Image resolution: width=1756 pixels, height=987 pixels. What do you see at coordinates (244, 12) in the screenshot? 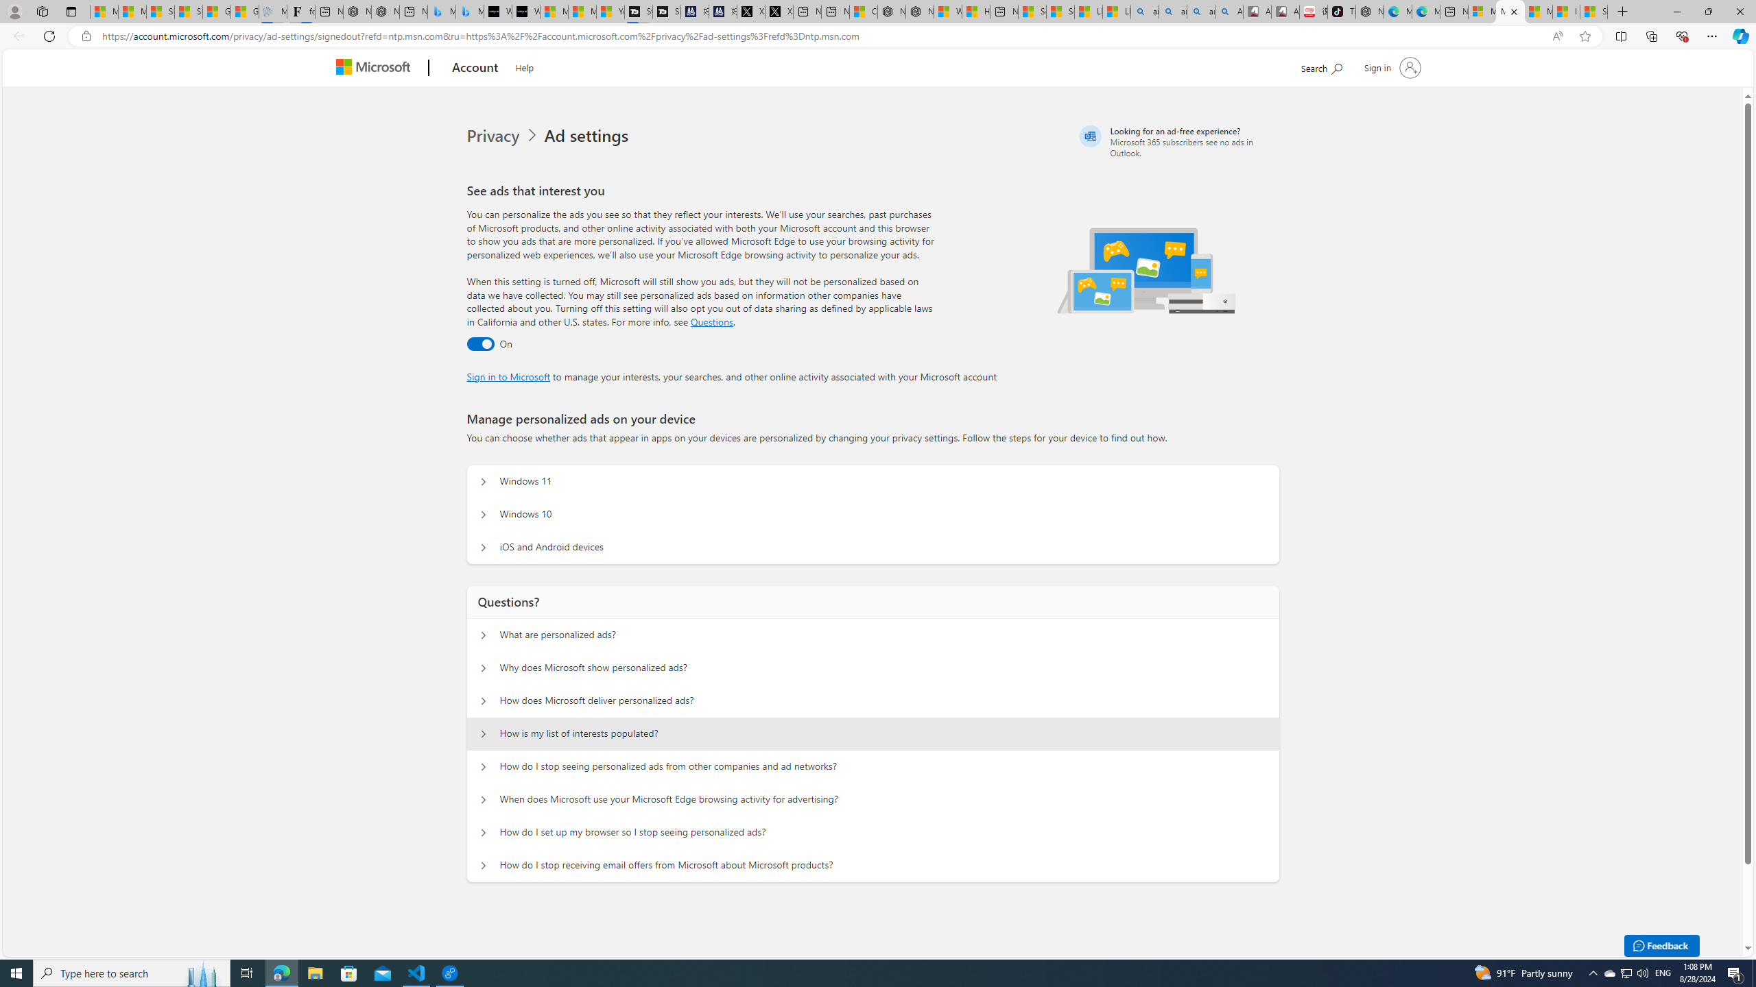
I see `Gilma and Hector both pose tropical trouble for Hawaii` at bounding box center [244, 12].